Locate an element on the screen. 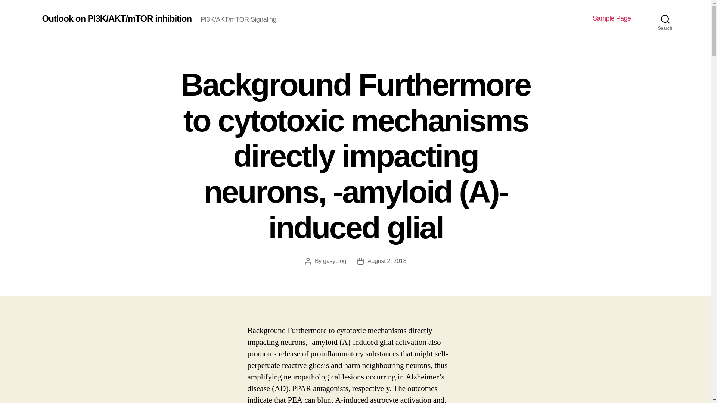 This screenshot has height=403, width=717. Sample Page is located at coordinates (612, 18).